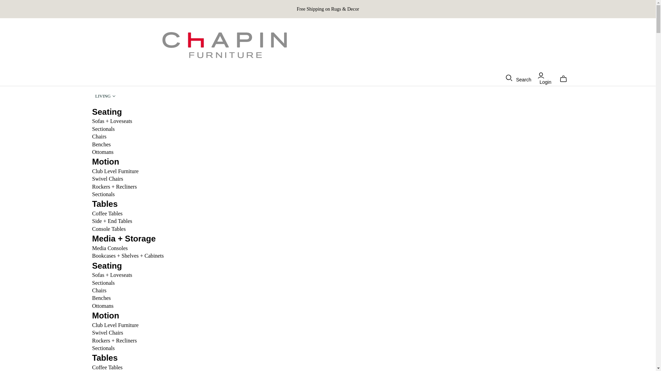 The height and width of the screenshot is (371, 661). Describe the element at coordinates (116, 171) in the screenshot. I see `Club Level Furniture` at that location.